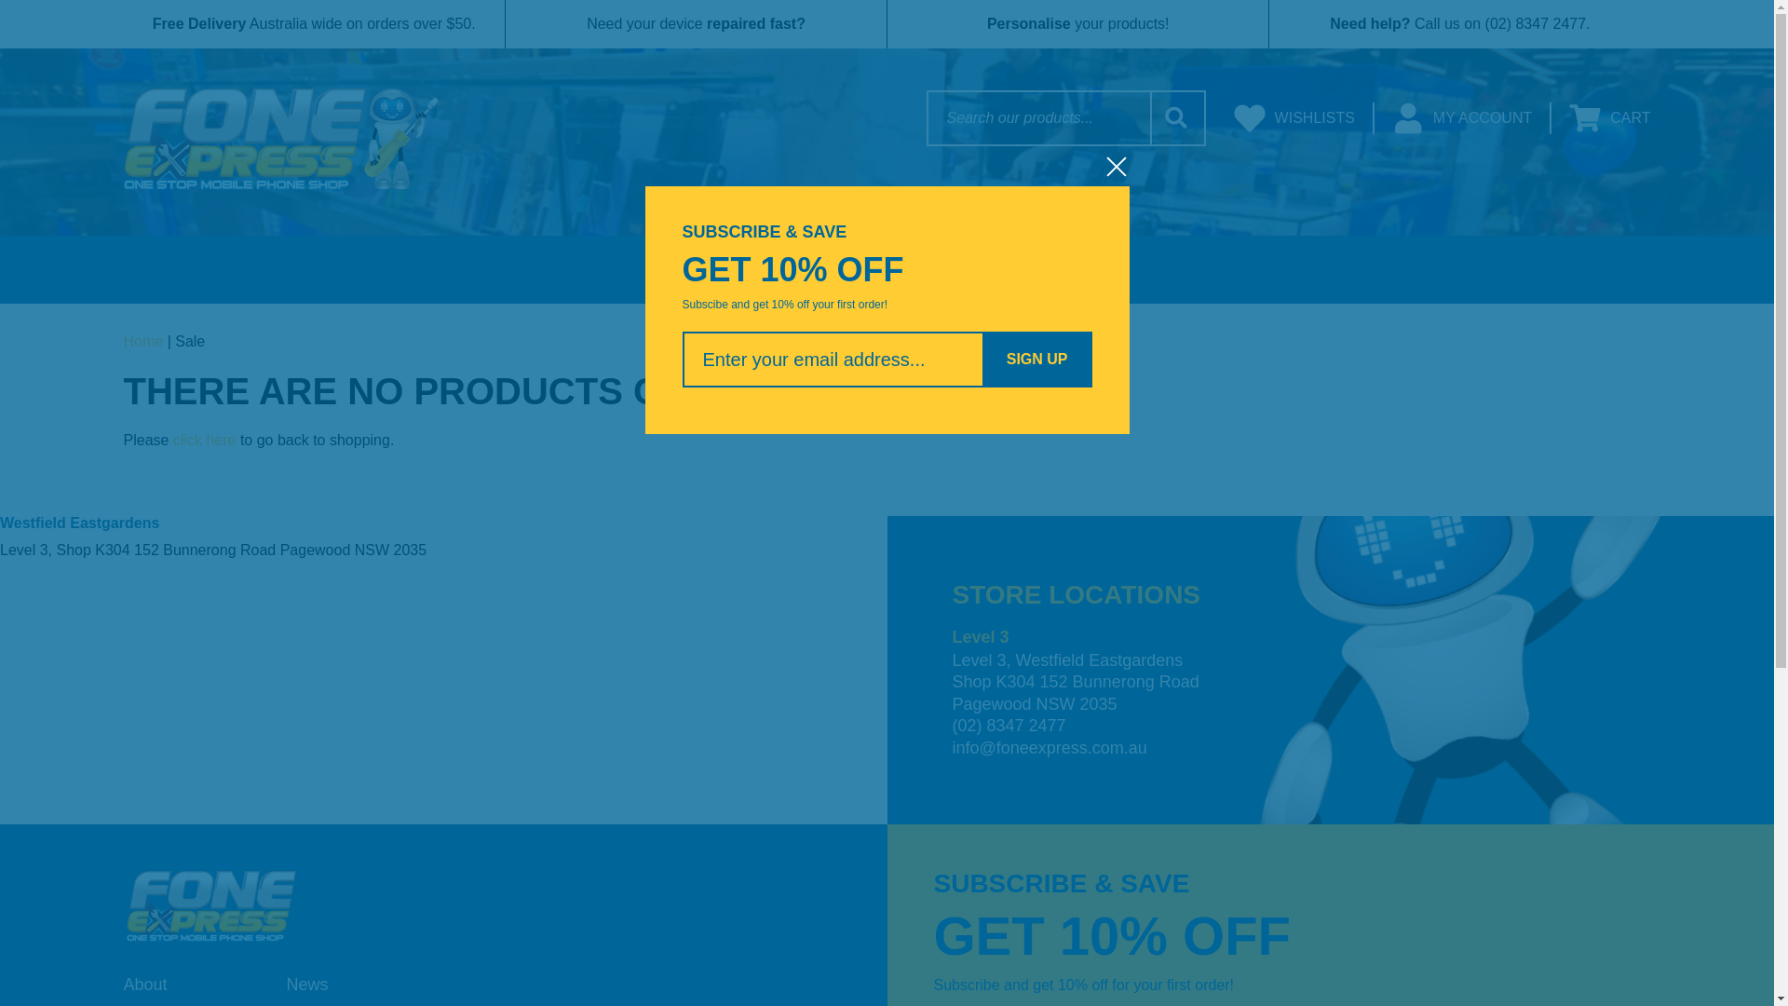 The height and width of the screenshot is (1006, 1788). Describe the element at coordinates (307, 985) in the screenshot. I see `News` at that location.